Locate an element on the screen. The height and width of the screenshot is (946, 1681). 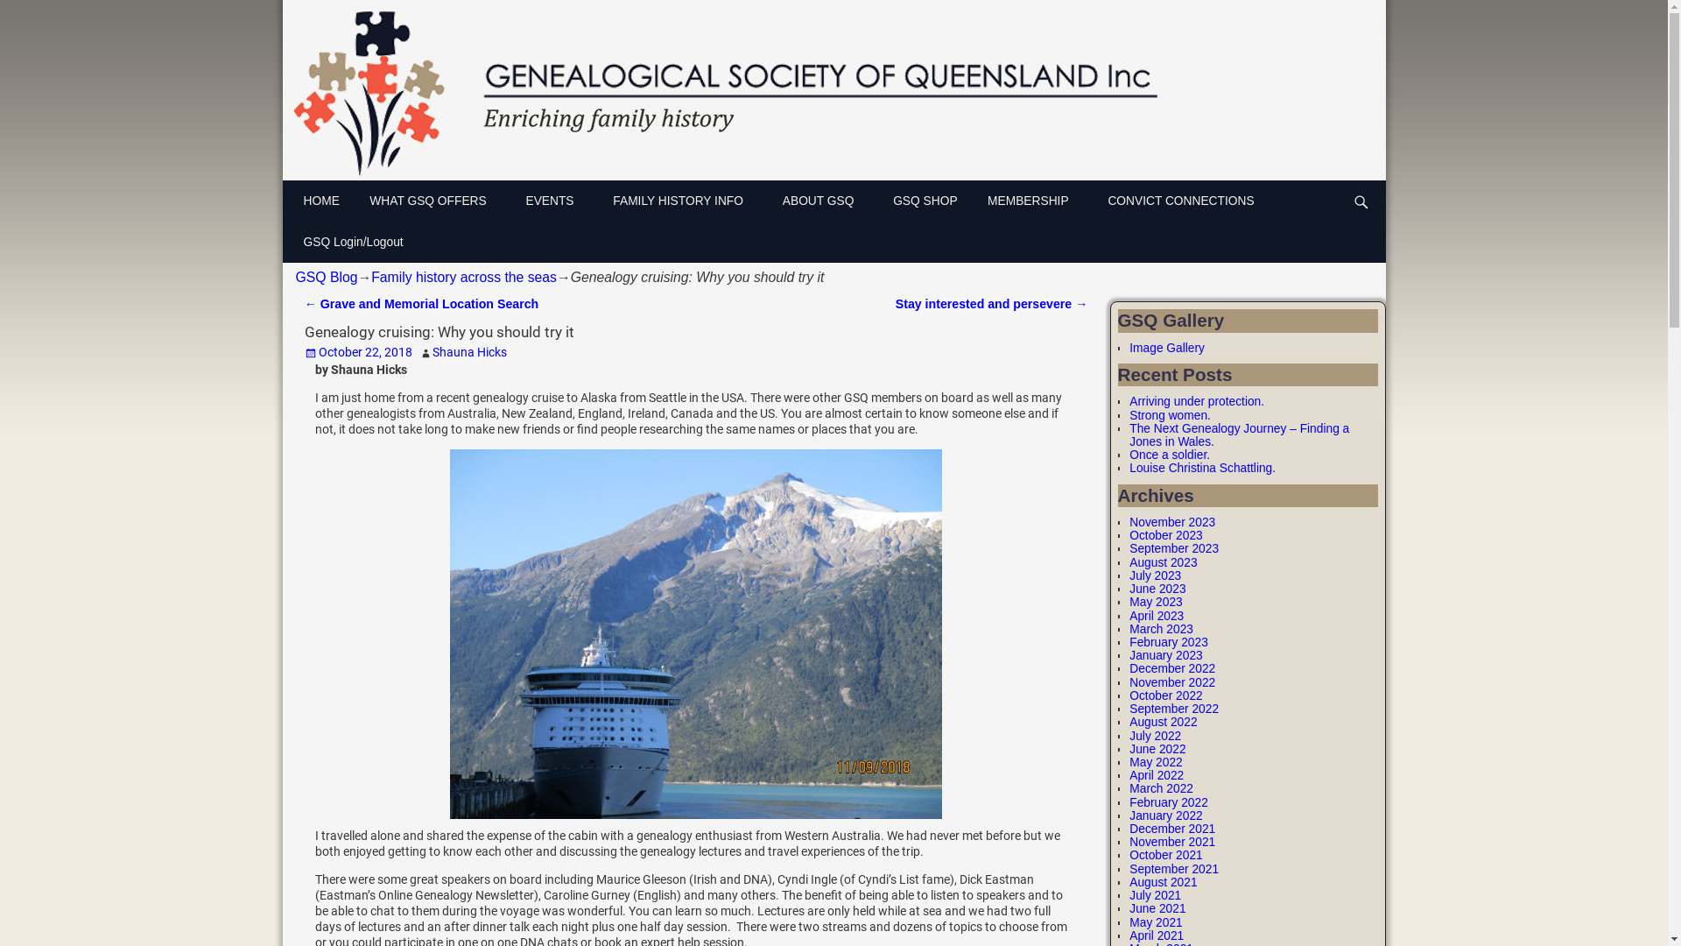
Shauna Hicks is located at coordinates (469, 352).